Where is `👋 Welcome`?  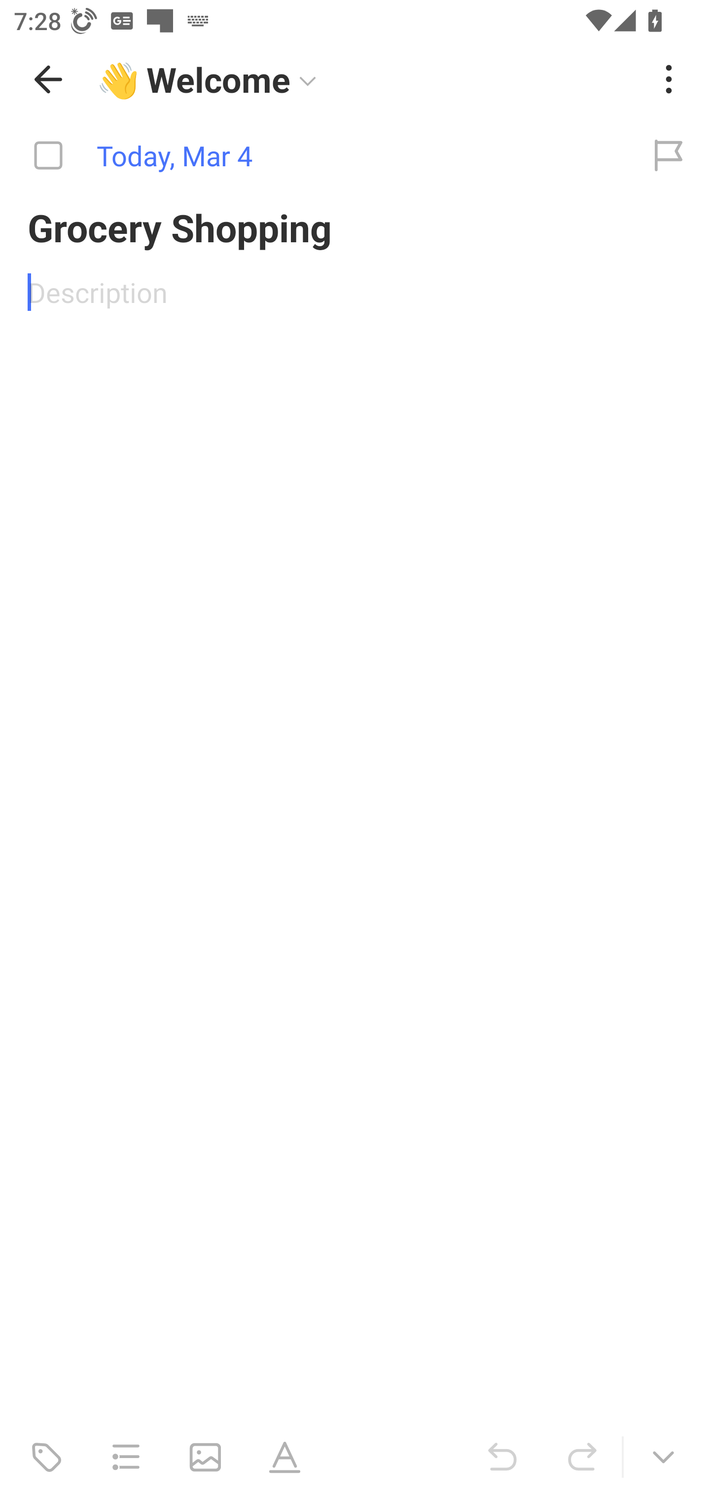
👋 Welcome is located at coordinates (367, 79).